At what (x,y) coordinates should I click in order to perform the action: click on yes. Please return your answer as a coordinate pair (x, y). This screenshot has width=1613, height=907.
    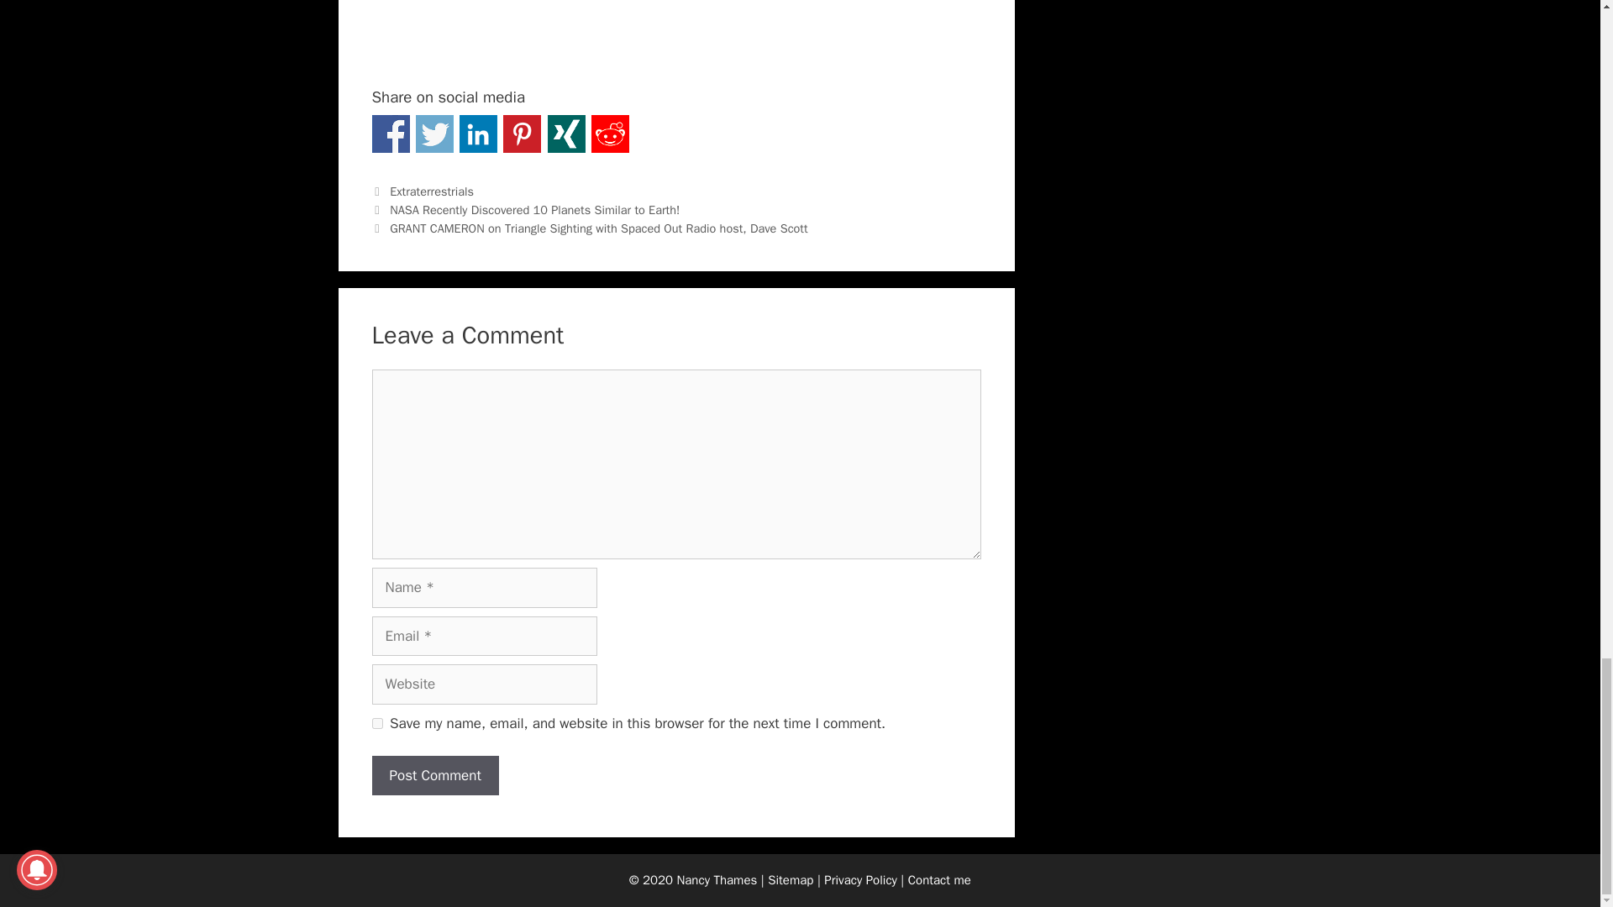
    Looking at the image, I should click on (376, 724).